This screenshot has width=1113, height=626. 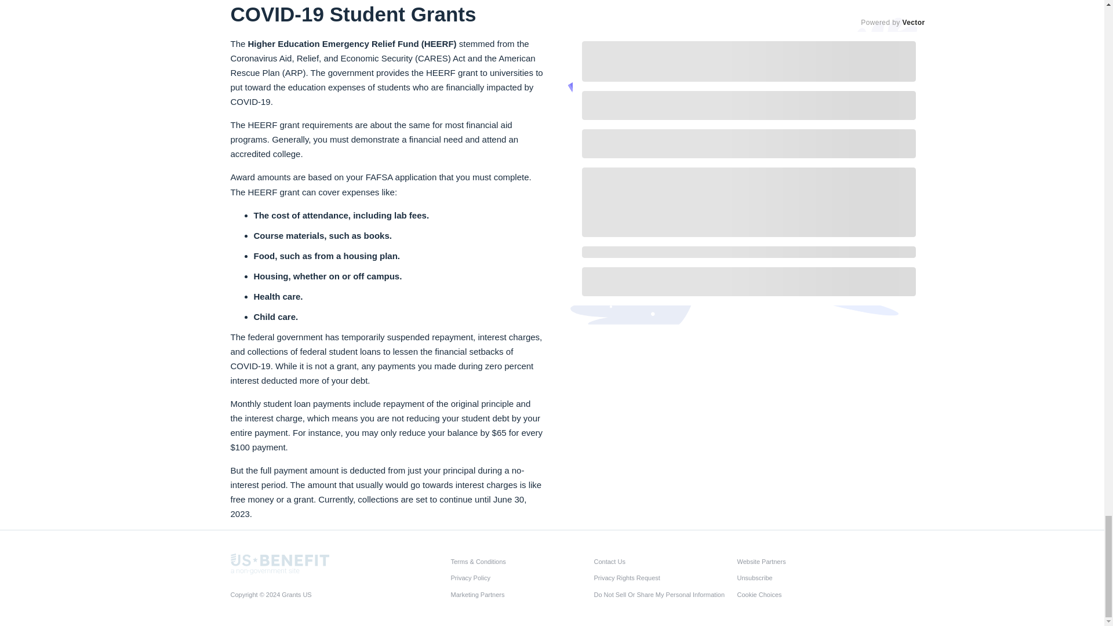 I want to click on Unsubscribe, so click(x=805, y=577).